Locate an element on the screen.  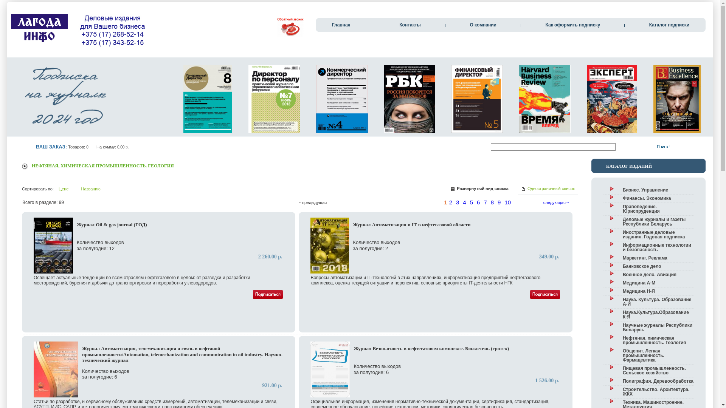
2 is located at coordinates (451, 202).